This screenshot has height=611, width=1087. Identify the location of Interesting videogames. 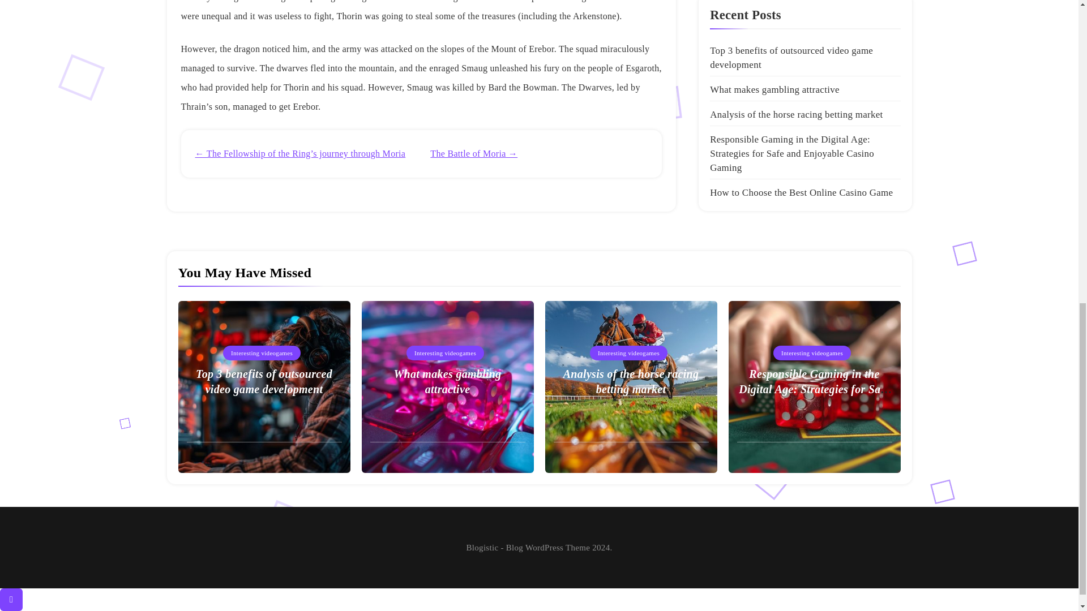
(812, 353).